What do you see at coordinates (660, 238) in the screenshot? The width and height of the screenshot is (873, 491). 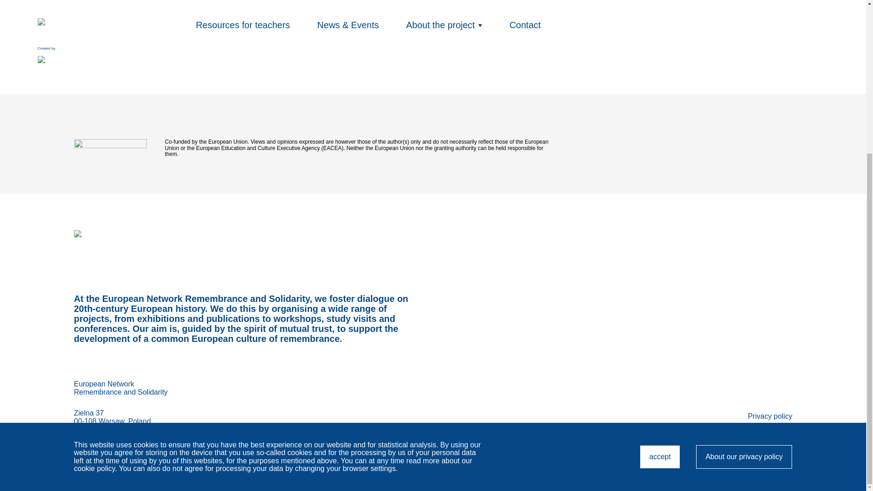 I see `Accessibility Statement` at bounding box center [660, 238].